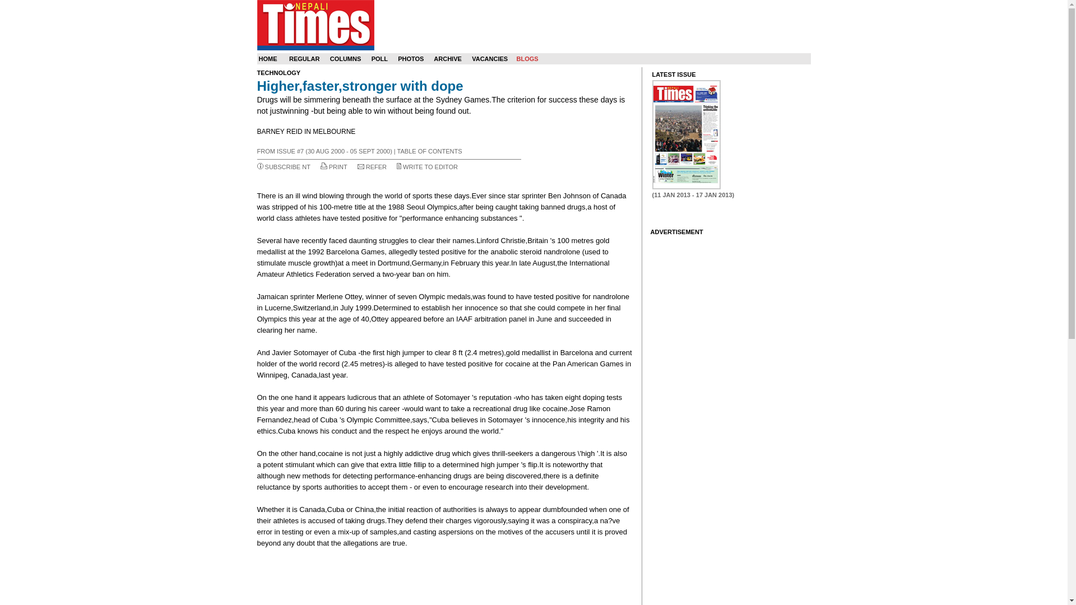 Image resolution: width=1076 pixels, height=605 pixels. What do you see at coordinates (346, 59) in the screenshot?
I see `COLUMNS` at bounding box center [346, 59].